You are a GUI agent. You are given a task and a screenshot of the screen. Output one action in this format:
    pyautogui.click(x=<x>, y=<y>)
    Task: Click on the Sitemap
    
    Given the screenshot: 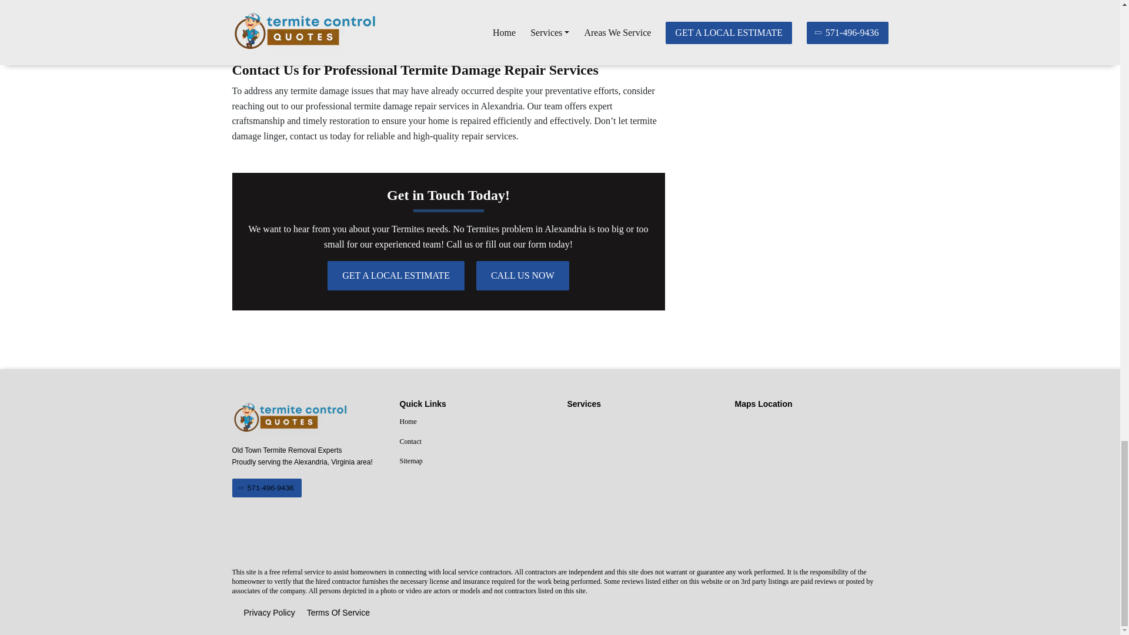 What is the action you would take?
    pyautogui.click(x=476, y=462)
    